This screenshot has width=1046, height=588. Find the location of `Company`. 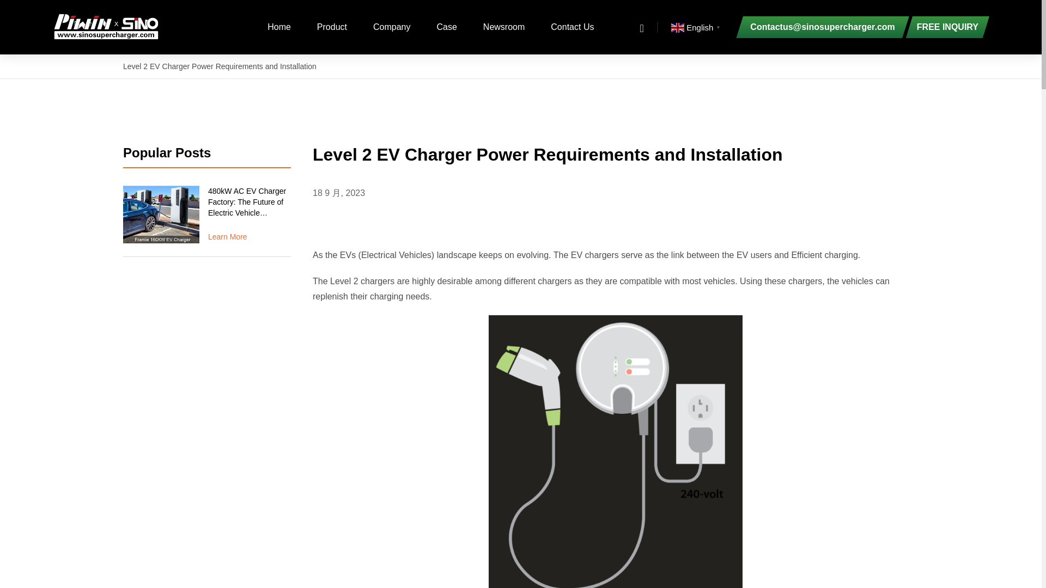

Company is located at coordinates (391, 27).